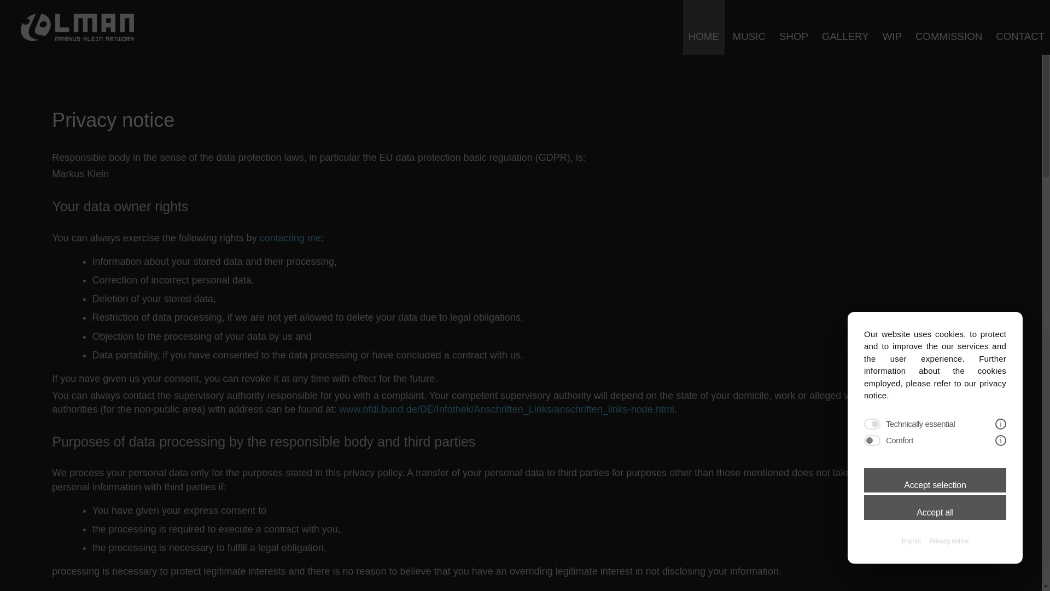 Image resolution: width=1050 pixels, height=591 pixels. Describe the element at coordinates (949, 27) in the screenshot. I see `COMMISSION` at that location.